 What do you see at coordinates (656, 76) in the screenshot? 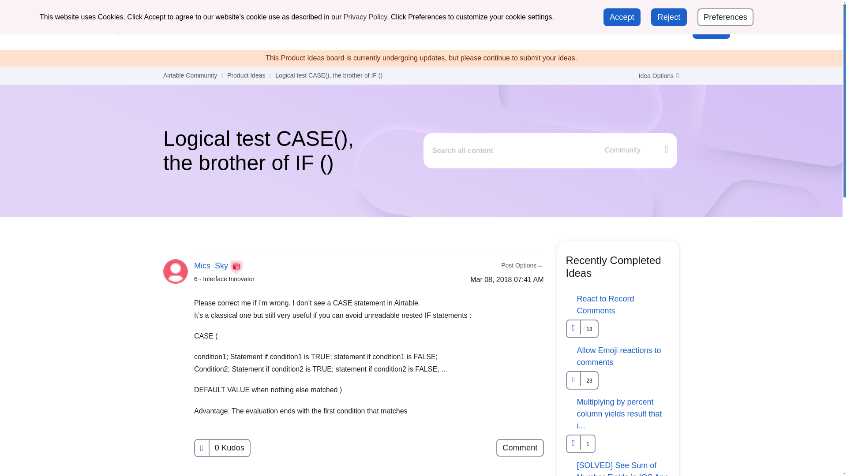
I see `Show option menu` at bounding box center [656, 76].